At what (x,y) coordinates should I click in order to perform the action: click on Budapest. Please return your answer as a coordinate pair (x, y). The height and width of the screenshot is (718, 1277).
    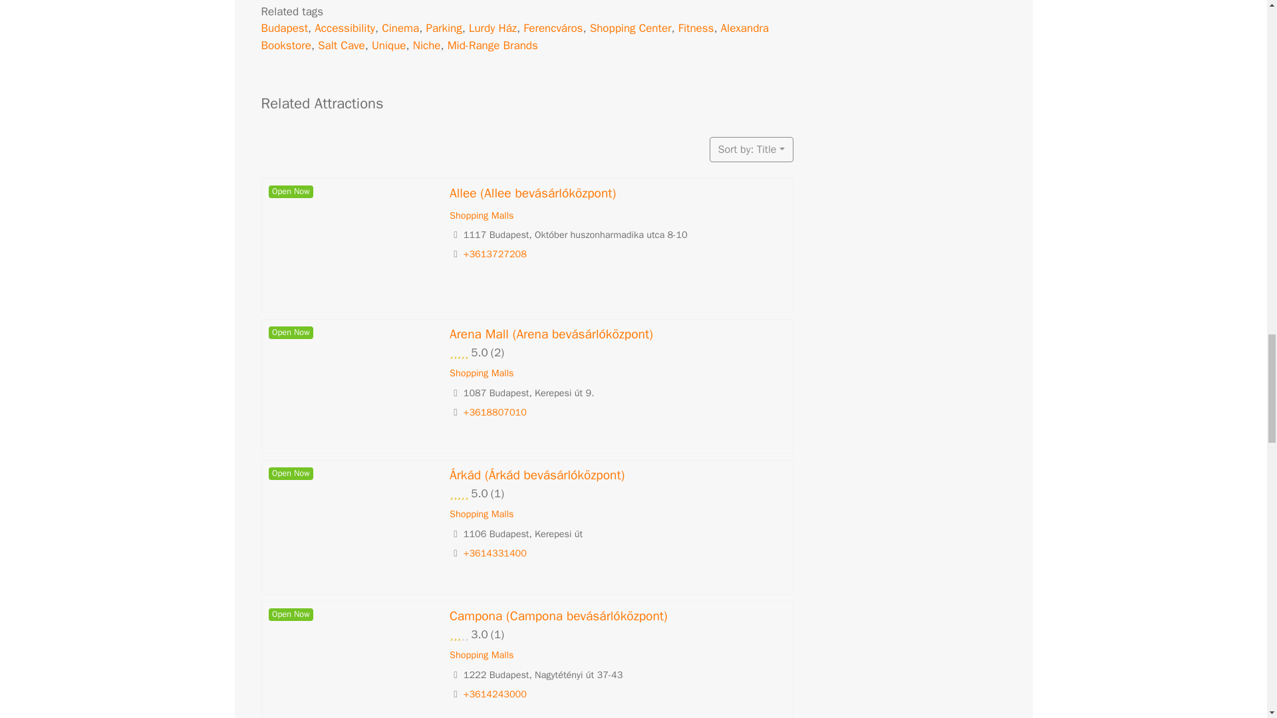
    Looking at the image, I should click on (283, 28).